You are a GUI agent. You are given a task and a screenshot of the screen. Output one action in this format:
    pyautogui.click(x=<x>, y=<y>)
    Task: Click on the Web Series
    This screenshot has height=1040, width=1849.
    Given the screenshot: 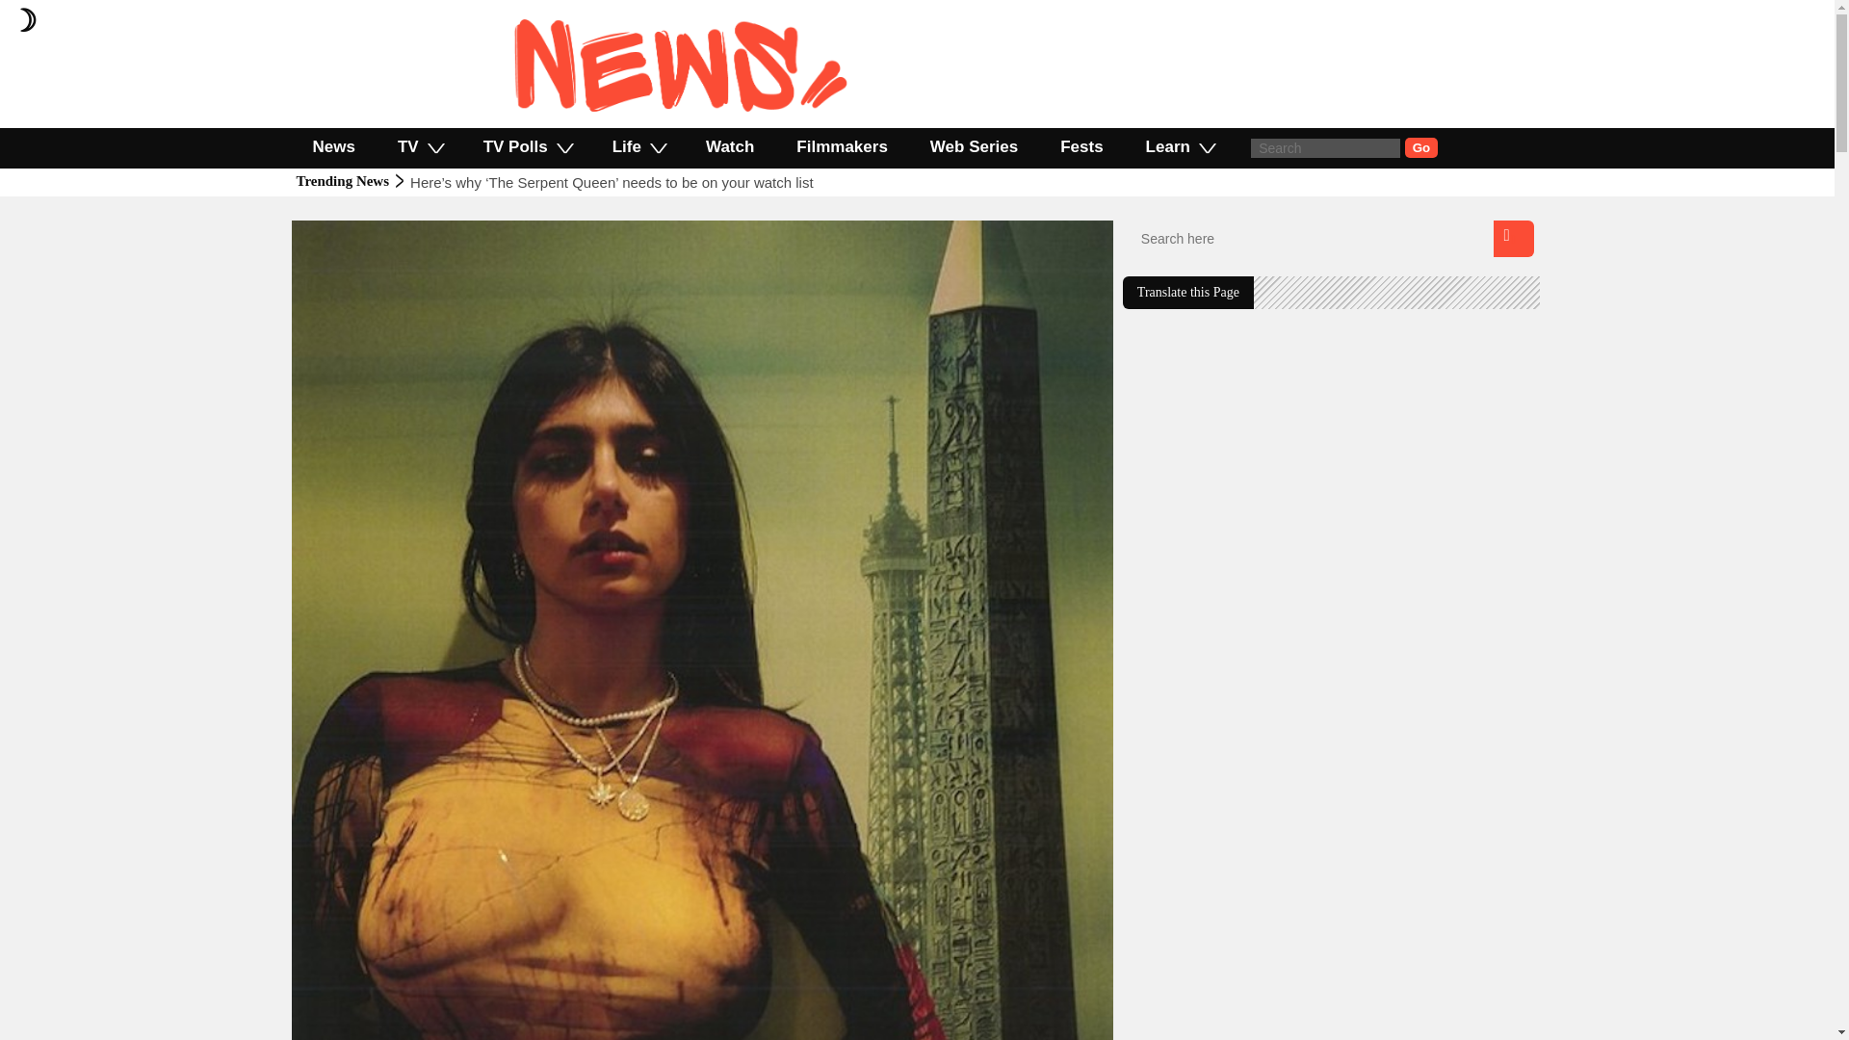 What is the action you would take?
    pyautogui.click(x=975, y=146)
    